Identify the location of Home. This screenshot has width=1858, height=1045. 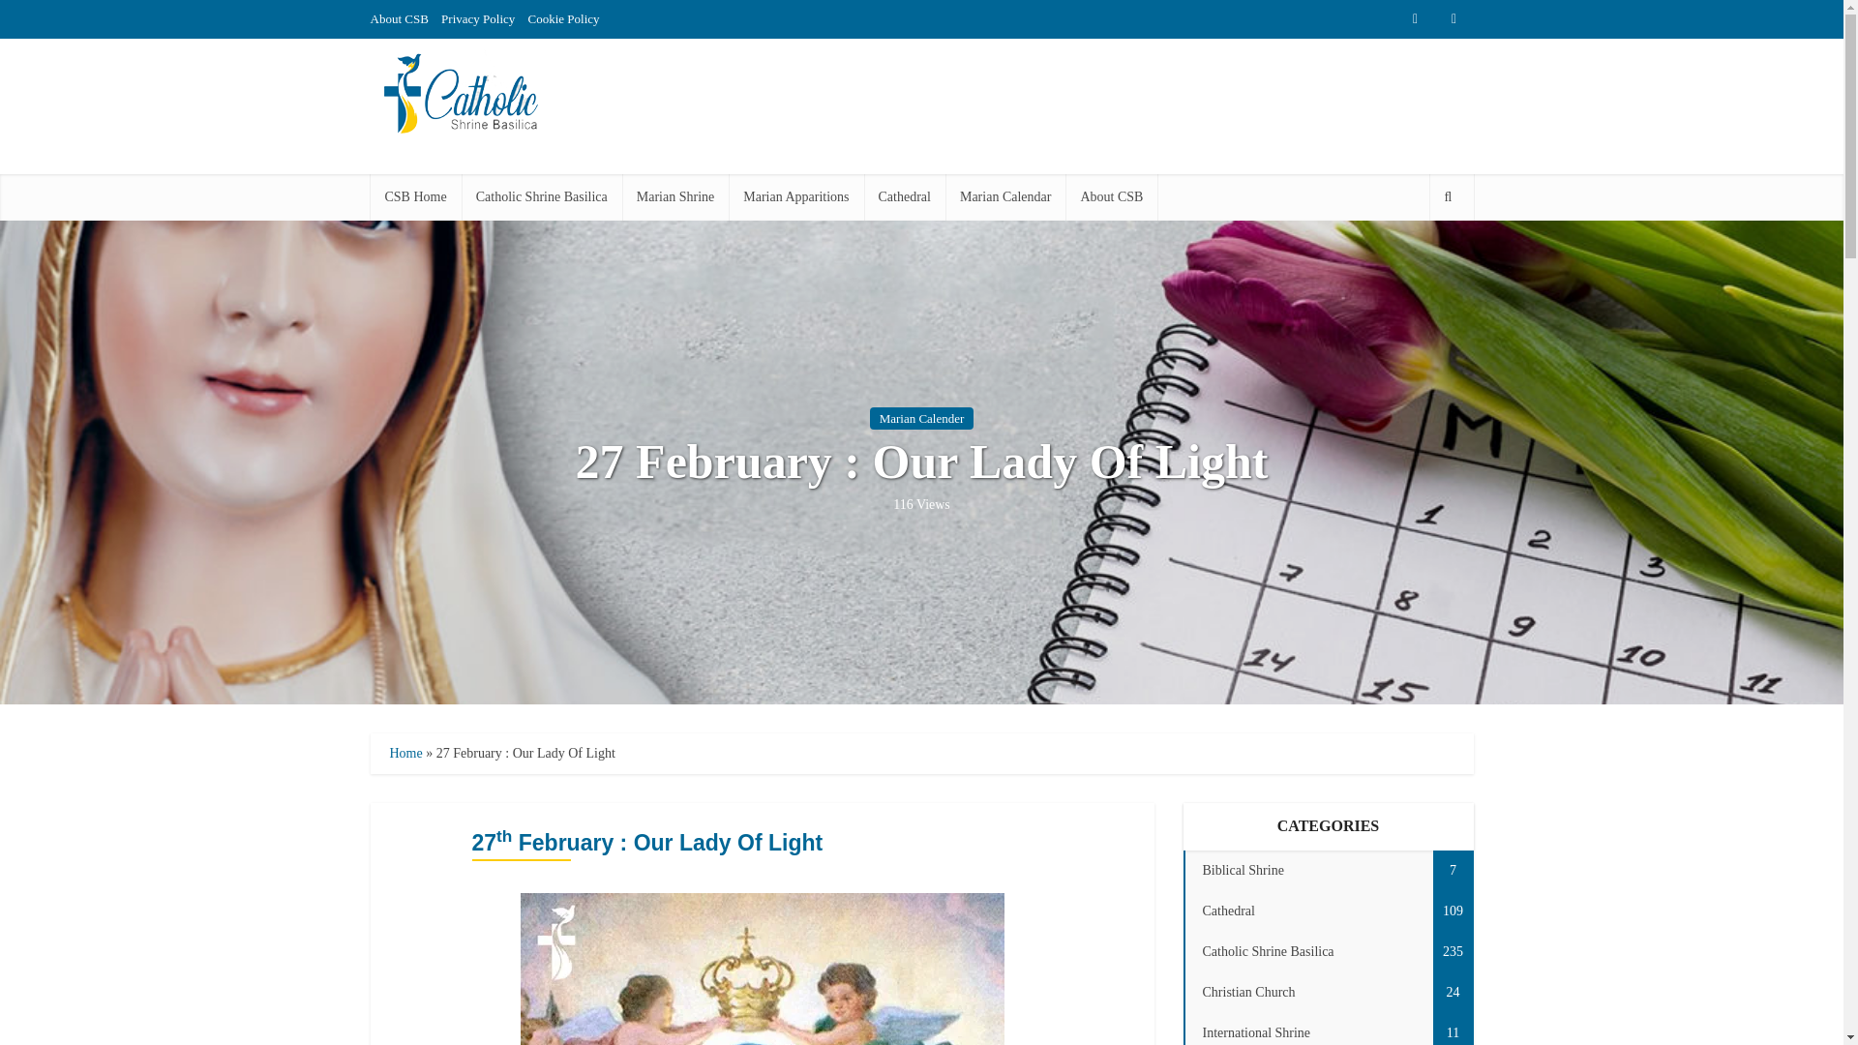
(405, 753).